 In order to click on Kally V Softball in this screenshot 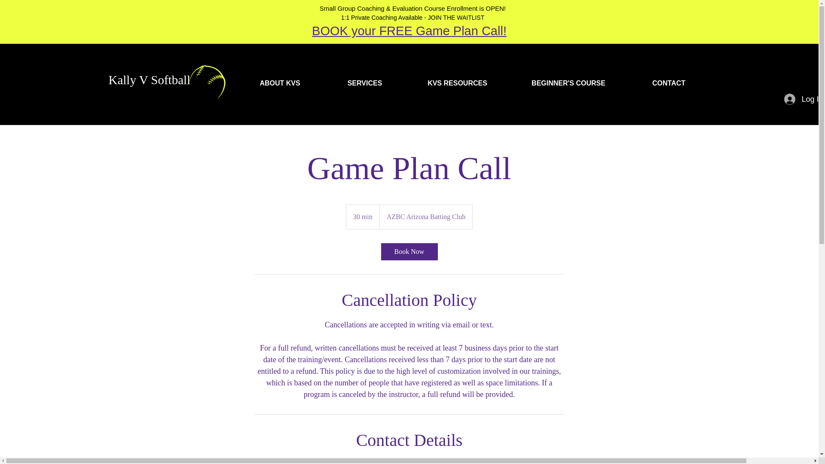, I will do `click(149, 79)`.